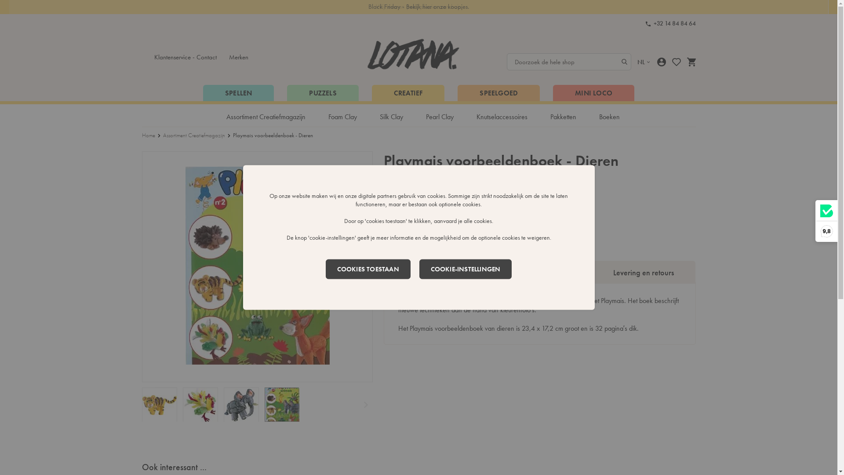 This screenshot has height=475, width=844. Describe the element at coordinates (517, 230) in the screenshot. I see `VOEG TOE AAN VERLANGLIJST` at that location.